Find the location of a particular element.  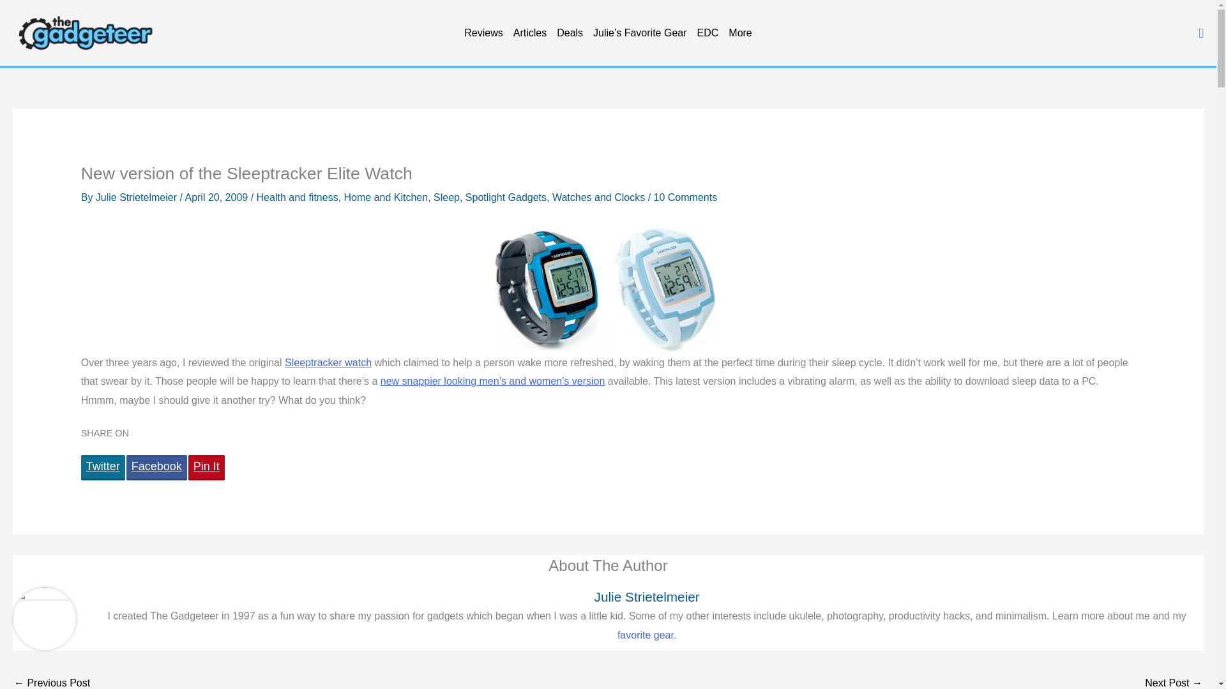

Articles is located at coordinates (530, 33).